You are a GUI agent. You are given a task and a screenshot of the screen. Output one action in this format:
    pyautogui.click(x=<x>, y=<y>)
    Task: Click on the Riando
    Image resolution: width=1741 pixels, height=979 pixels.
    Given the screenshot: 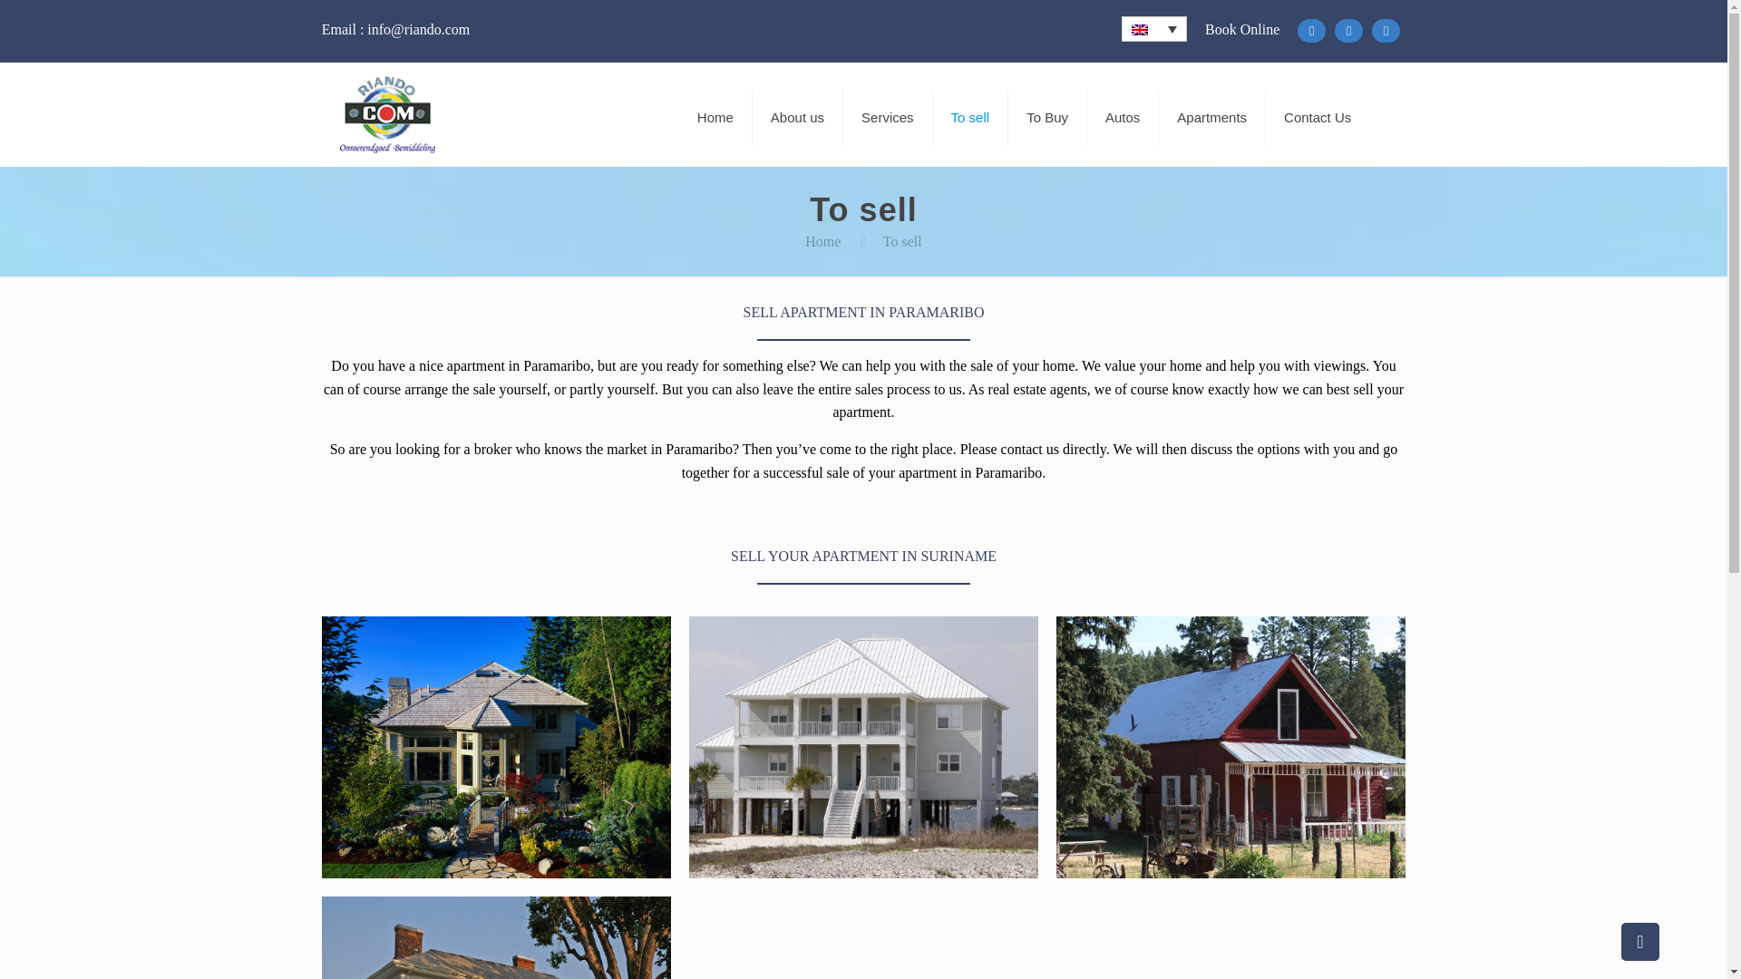 What is the action you would take?
    pyautogui.click(x=388, y=114)
    